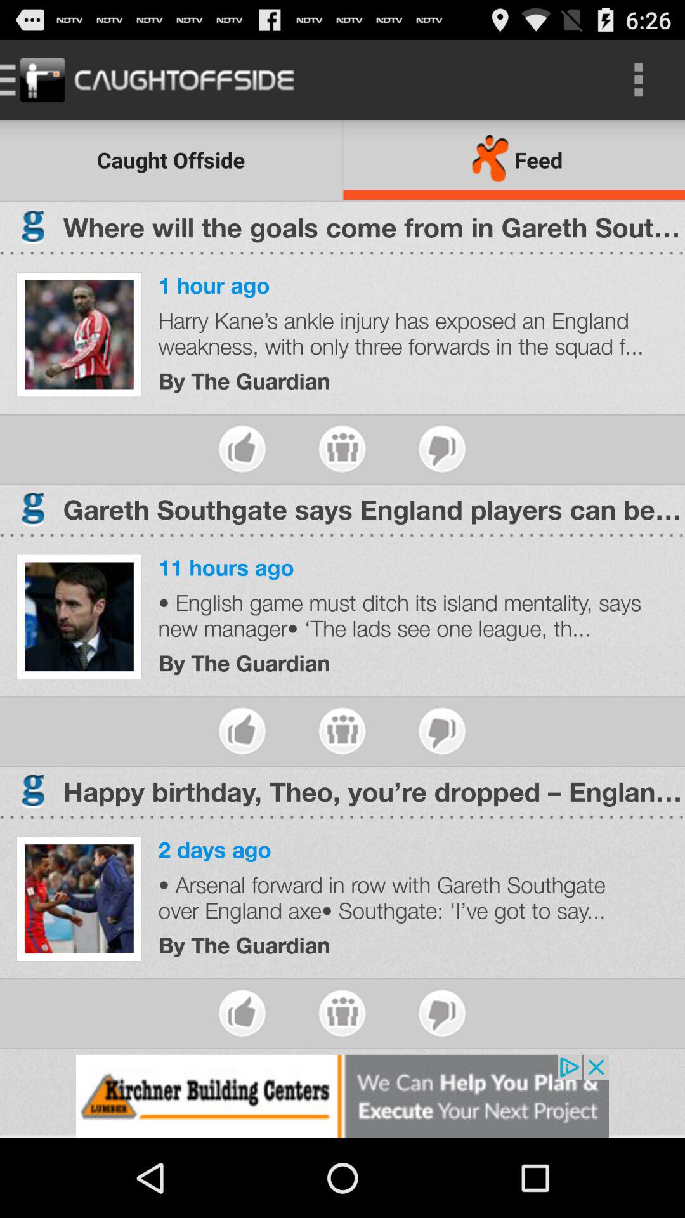 The width and height of the screenshot is (685, 1218). What do you see at coordinates (441, 731) in the screenshot?
I see `unlike news` at bounding box center [441, 731].